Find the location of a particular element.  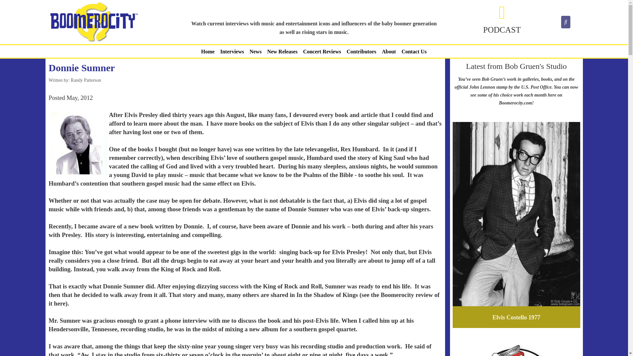

Interviews is located at coordinates (232, 51).